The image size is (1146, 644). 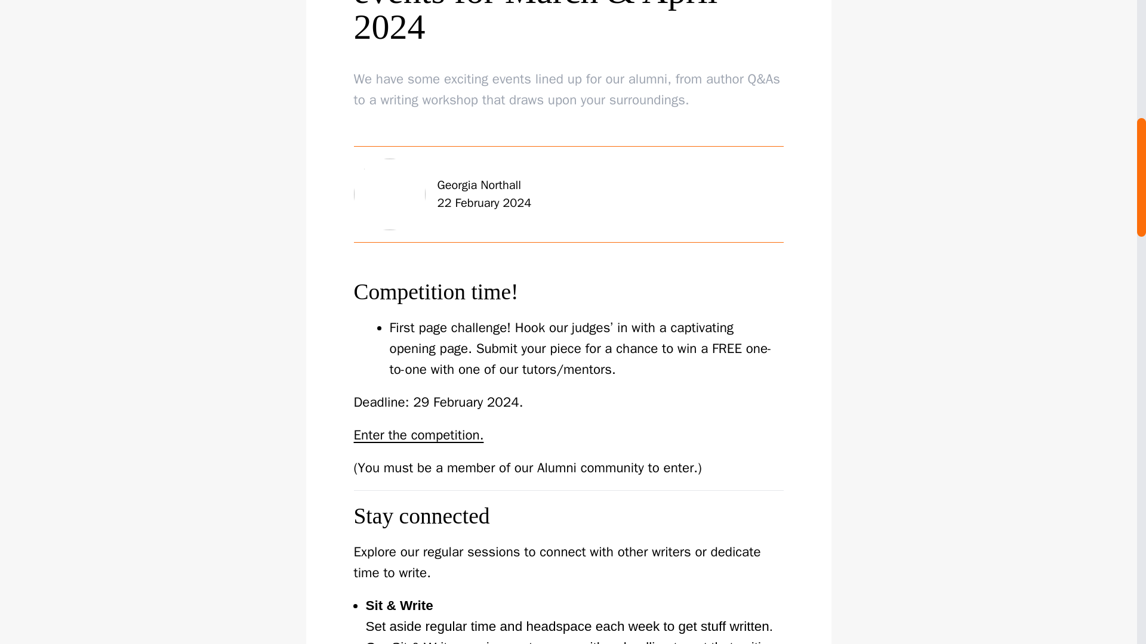 I want to click on Georgia Northall, so click(x=479, y=185).